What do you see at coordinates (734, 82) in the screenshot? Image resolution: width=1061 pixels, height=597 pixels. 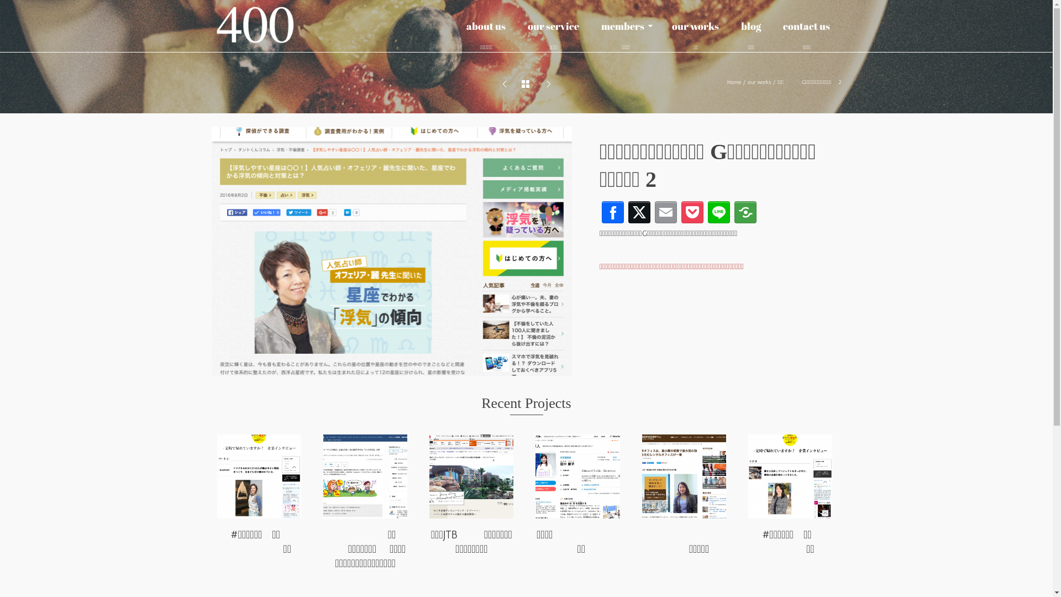 I see `Home` at bounding box center [734, 82].